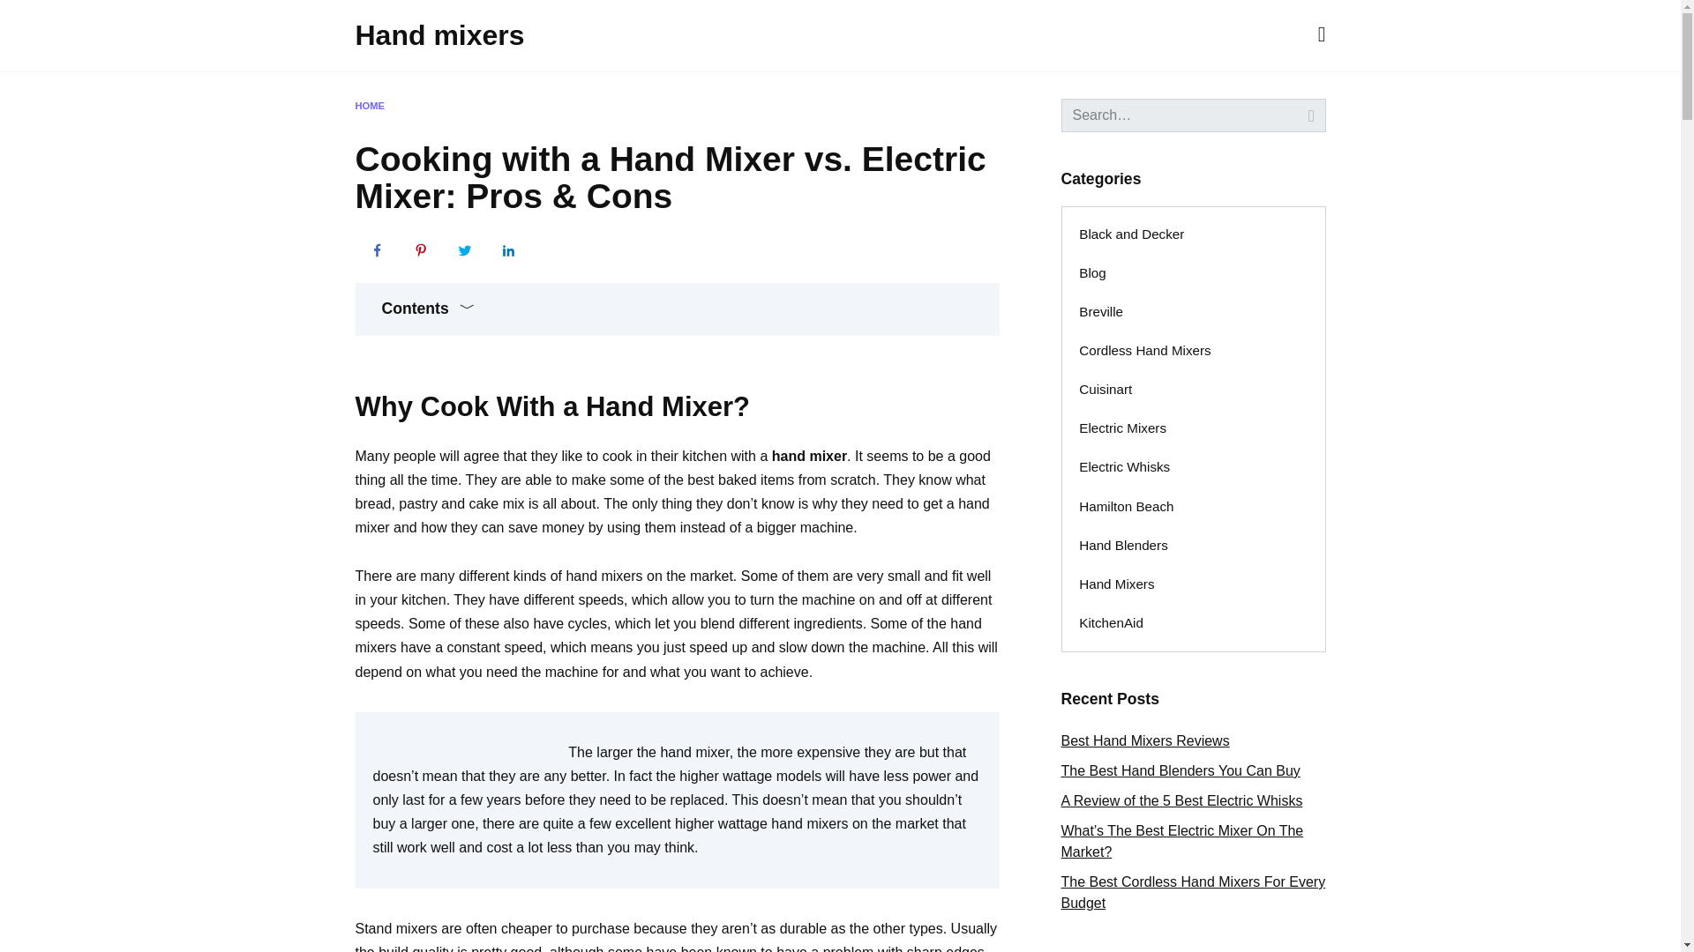 This screenshot has width=1694, height=952. Describe the element at coordinates (1127, 506) in the screenshot. I see `Hamilton Beach` at that location.